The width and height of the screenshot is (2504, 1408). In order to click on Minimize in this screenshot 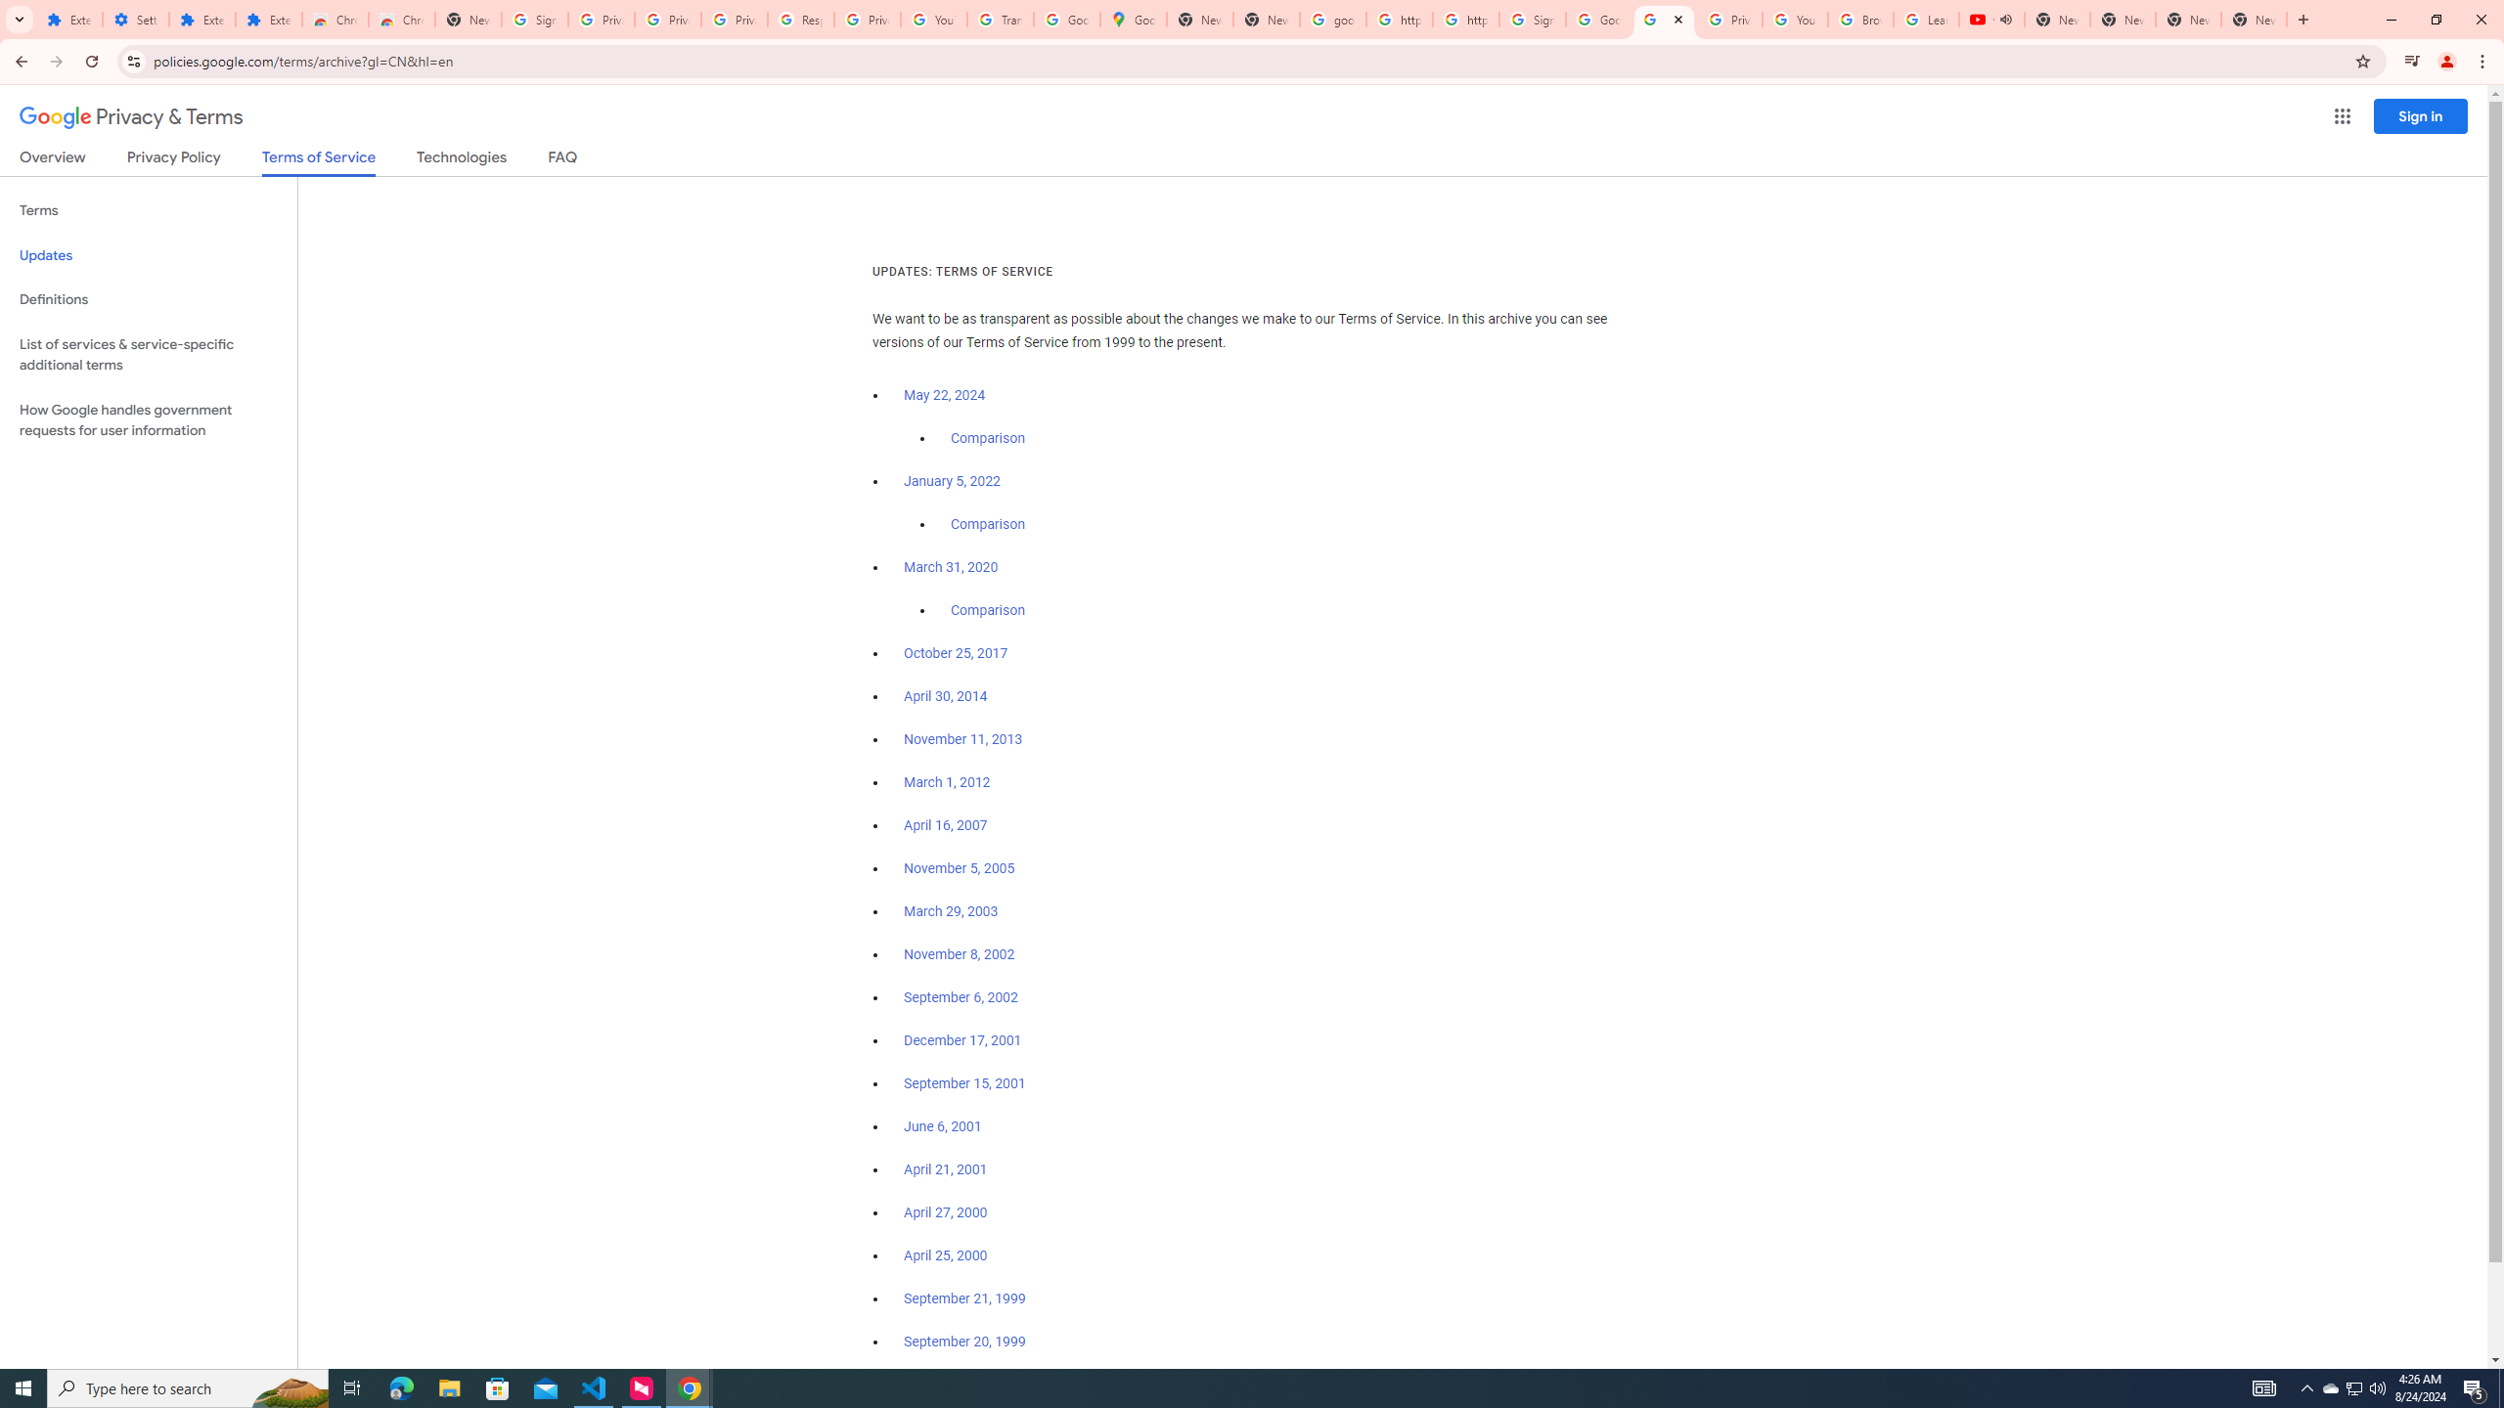, I will do `click(2391, 20)`.